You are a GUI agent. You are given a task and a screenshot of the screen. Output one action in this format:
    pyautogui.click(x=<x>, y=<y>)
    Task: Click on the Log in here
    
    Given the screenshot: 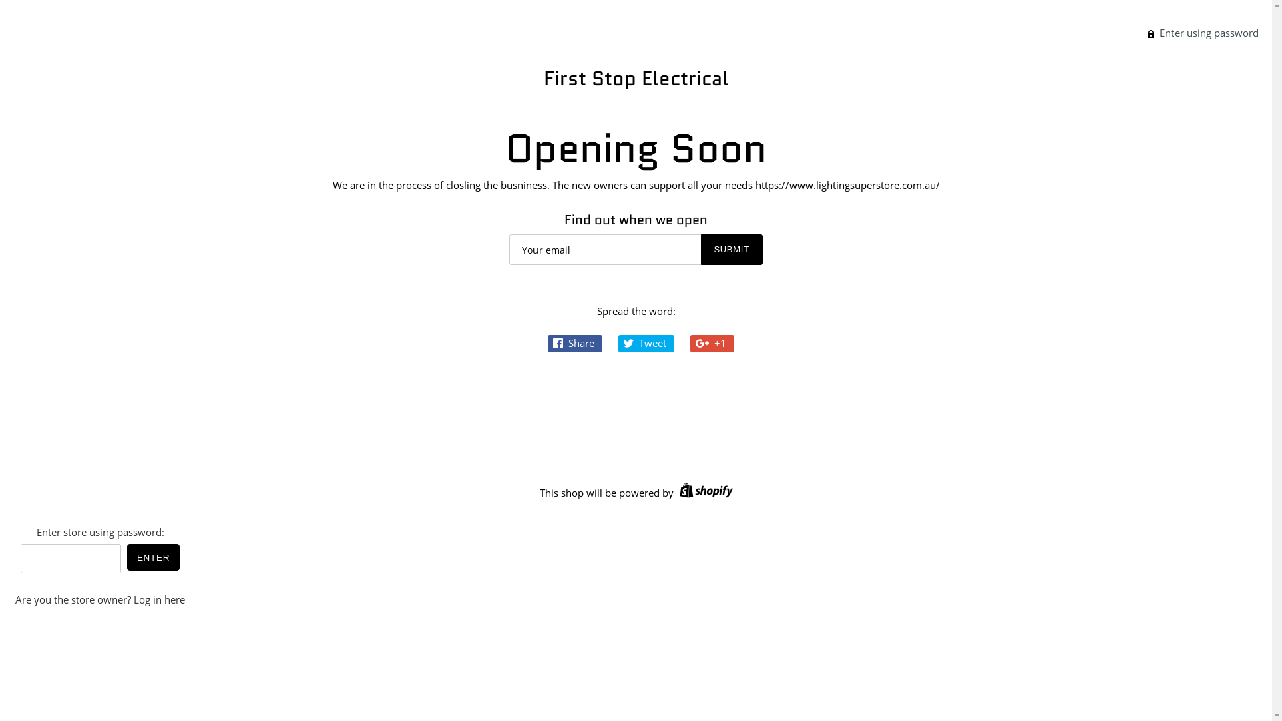 What is the action you would take?
    pyautogui.click(x=159, y=599)
    